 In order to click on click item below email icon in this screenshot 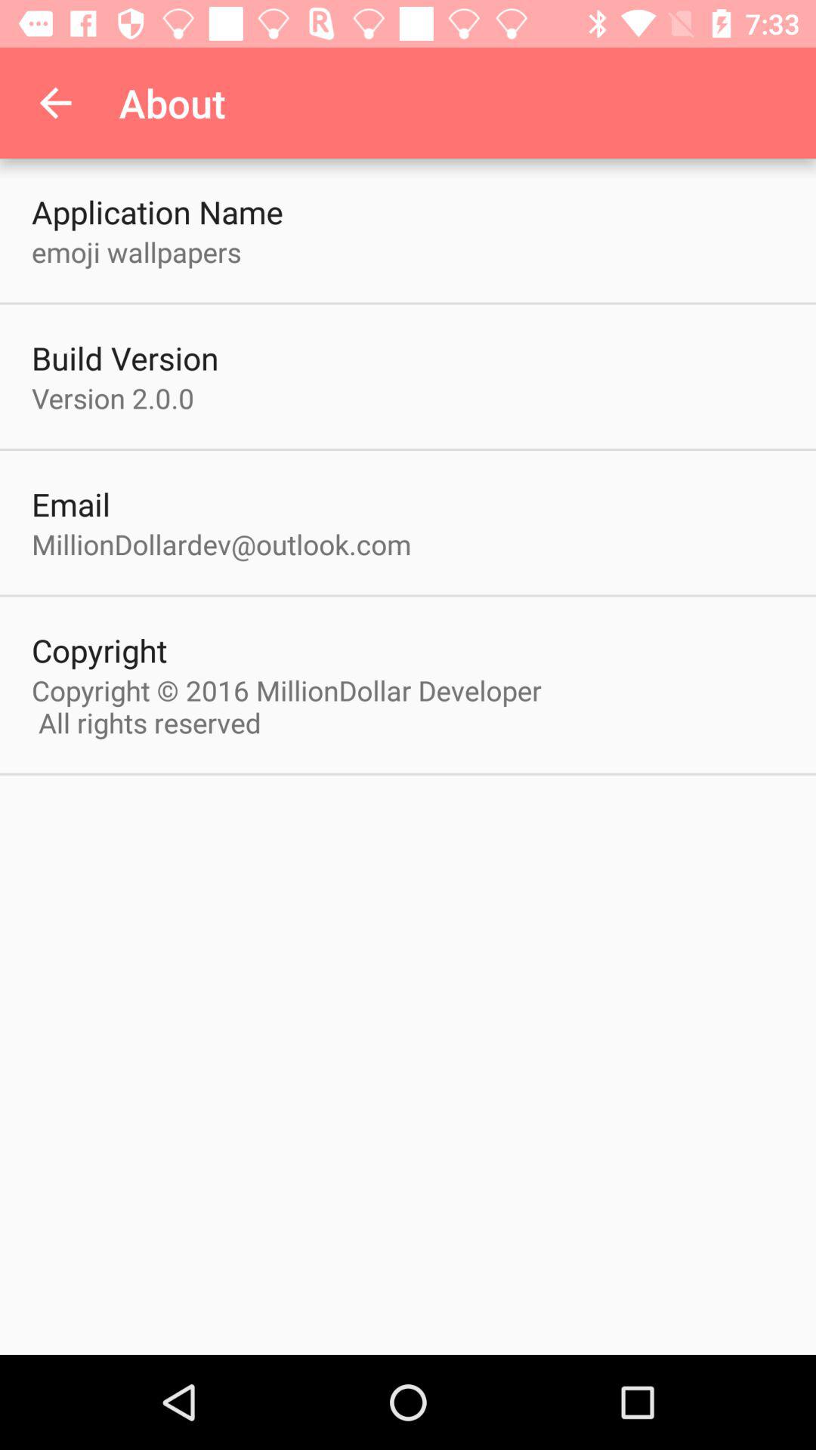, I will do `click(221, 544)`.